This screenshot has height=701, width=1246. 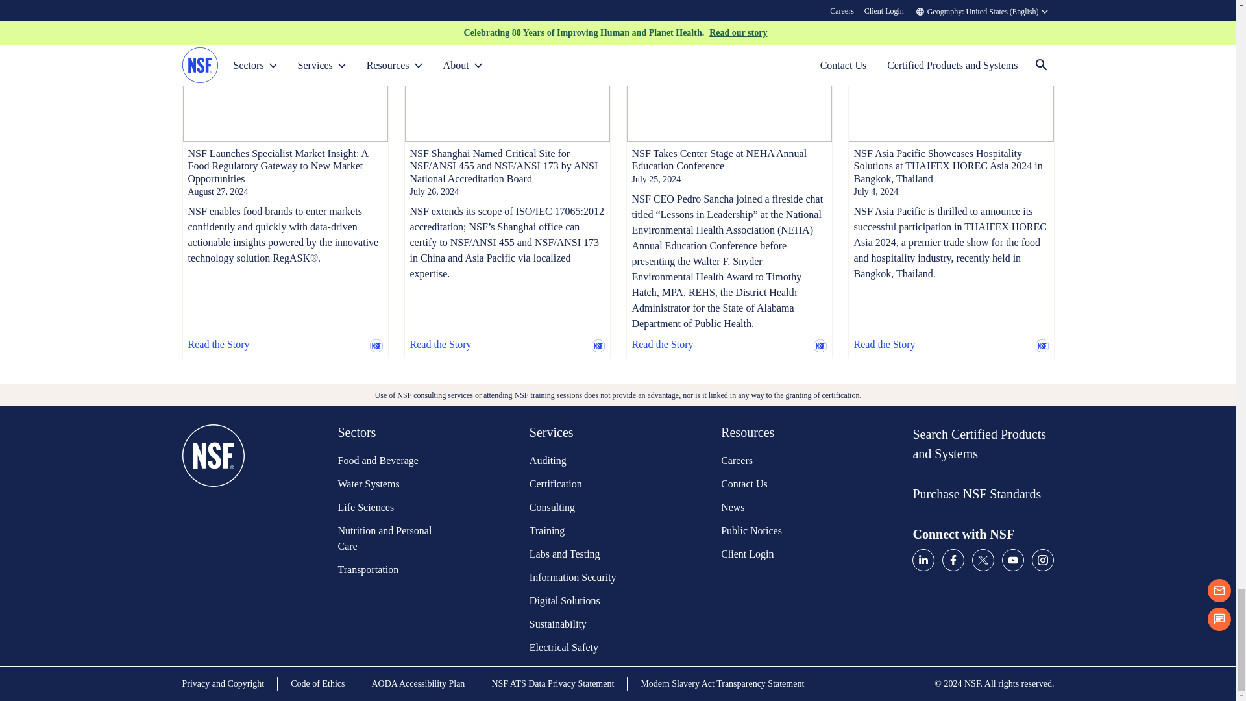 I want to click on instagram, so click(x=1042, y=560).